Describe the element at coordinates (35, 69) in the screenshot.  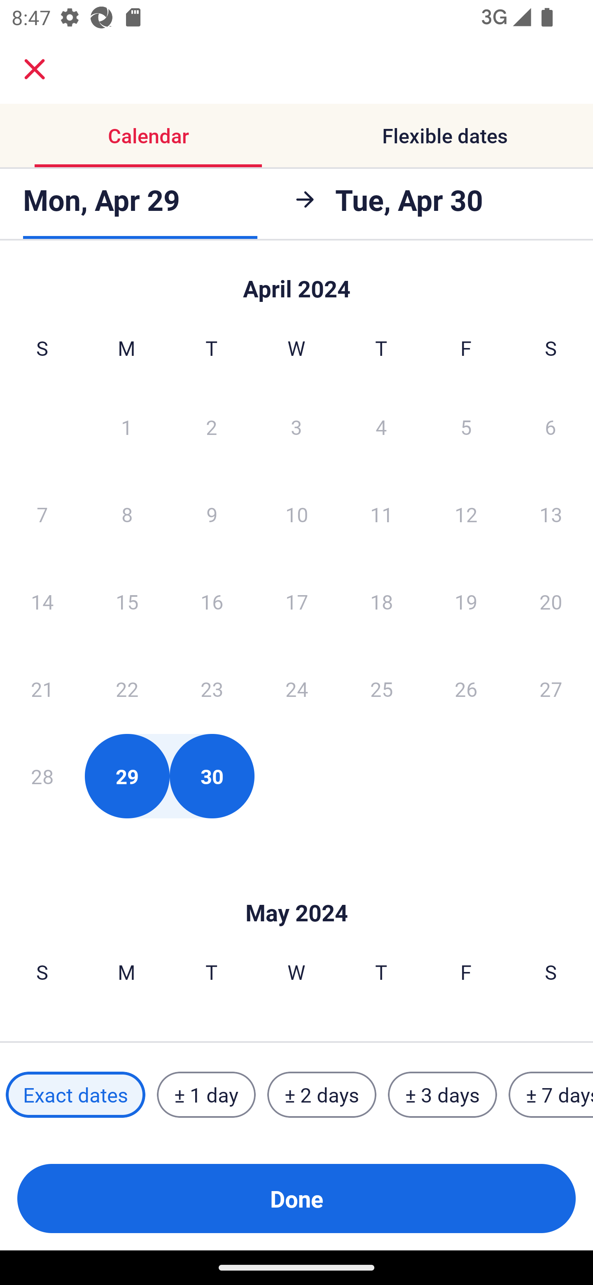
I see `close.` at that location.